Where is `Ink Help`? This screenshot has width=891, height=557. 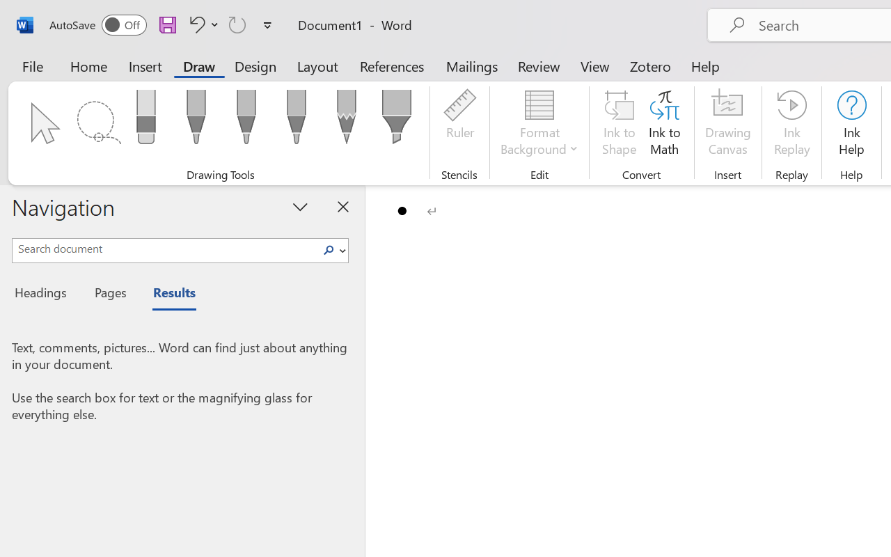
Ink Help is located at coordinates (851, 125).